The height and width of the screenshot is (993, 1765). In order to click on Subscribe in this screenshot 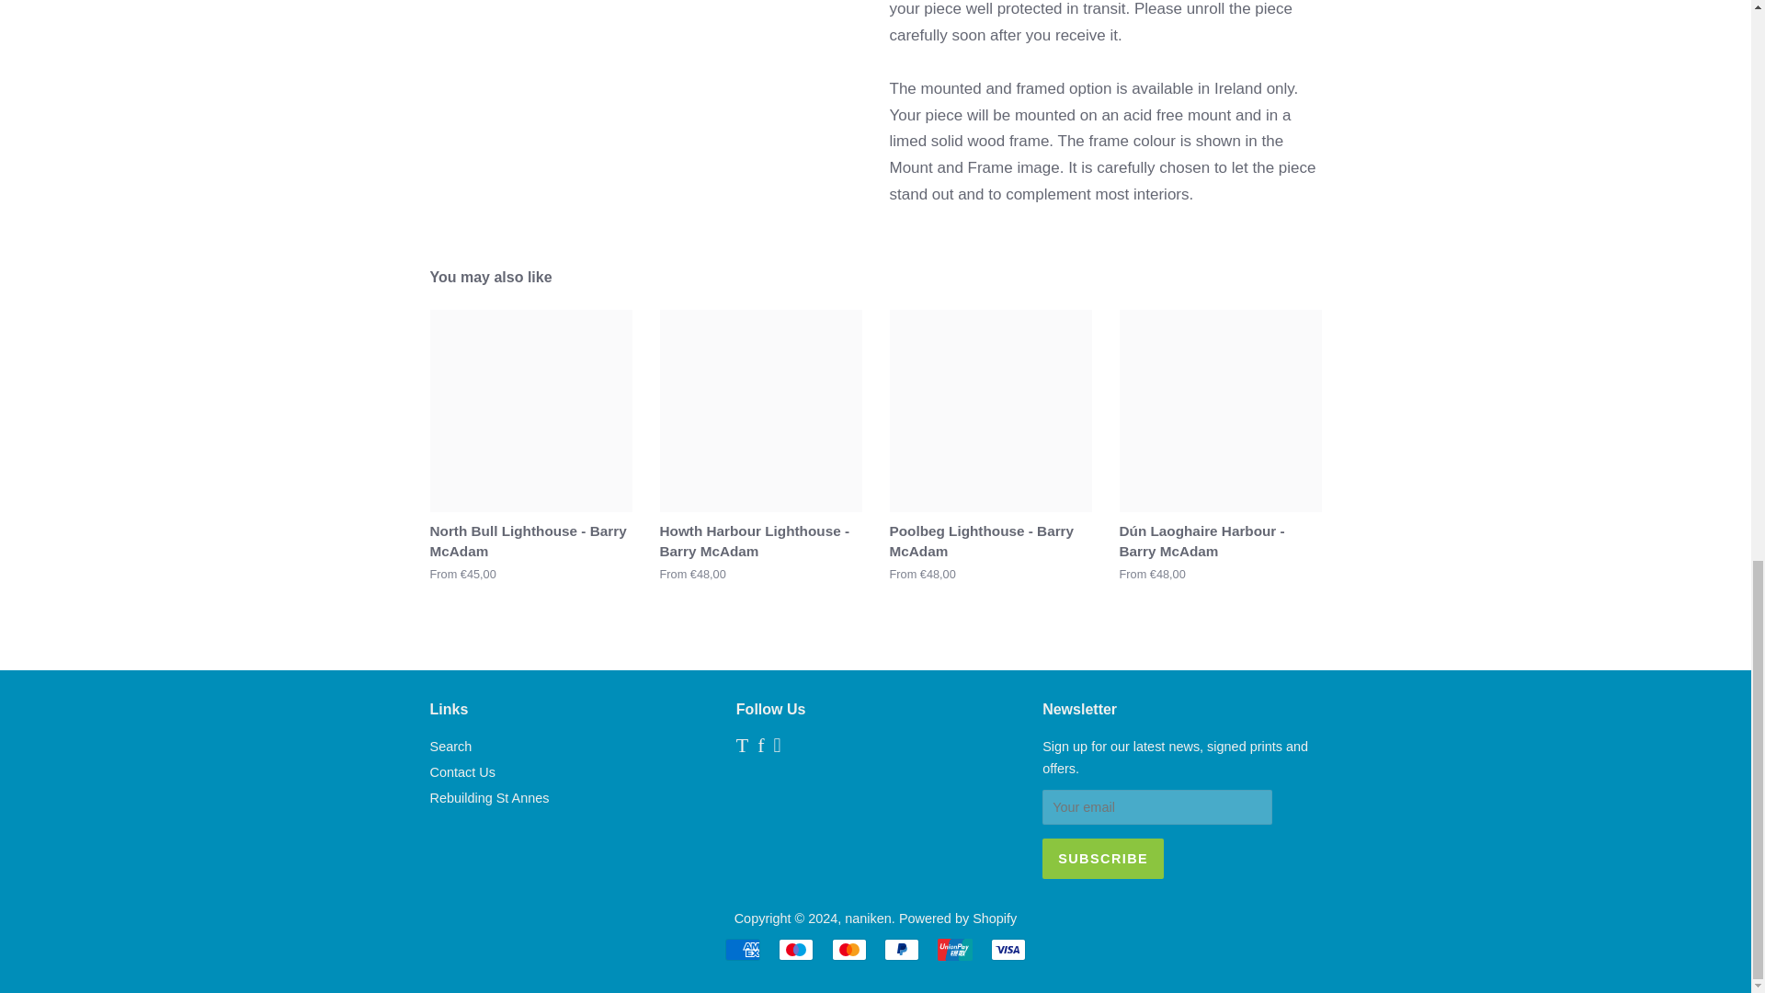, I will do `click(1103, 858)`.